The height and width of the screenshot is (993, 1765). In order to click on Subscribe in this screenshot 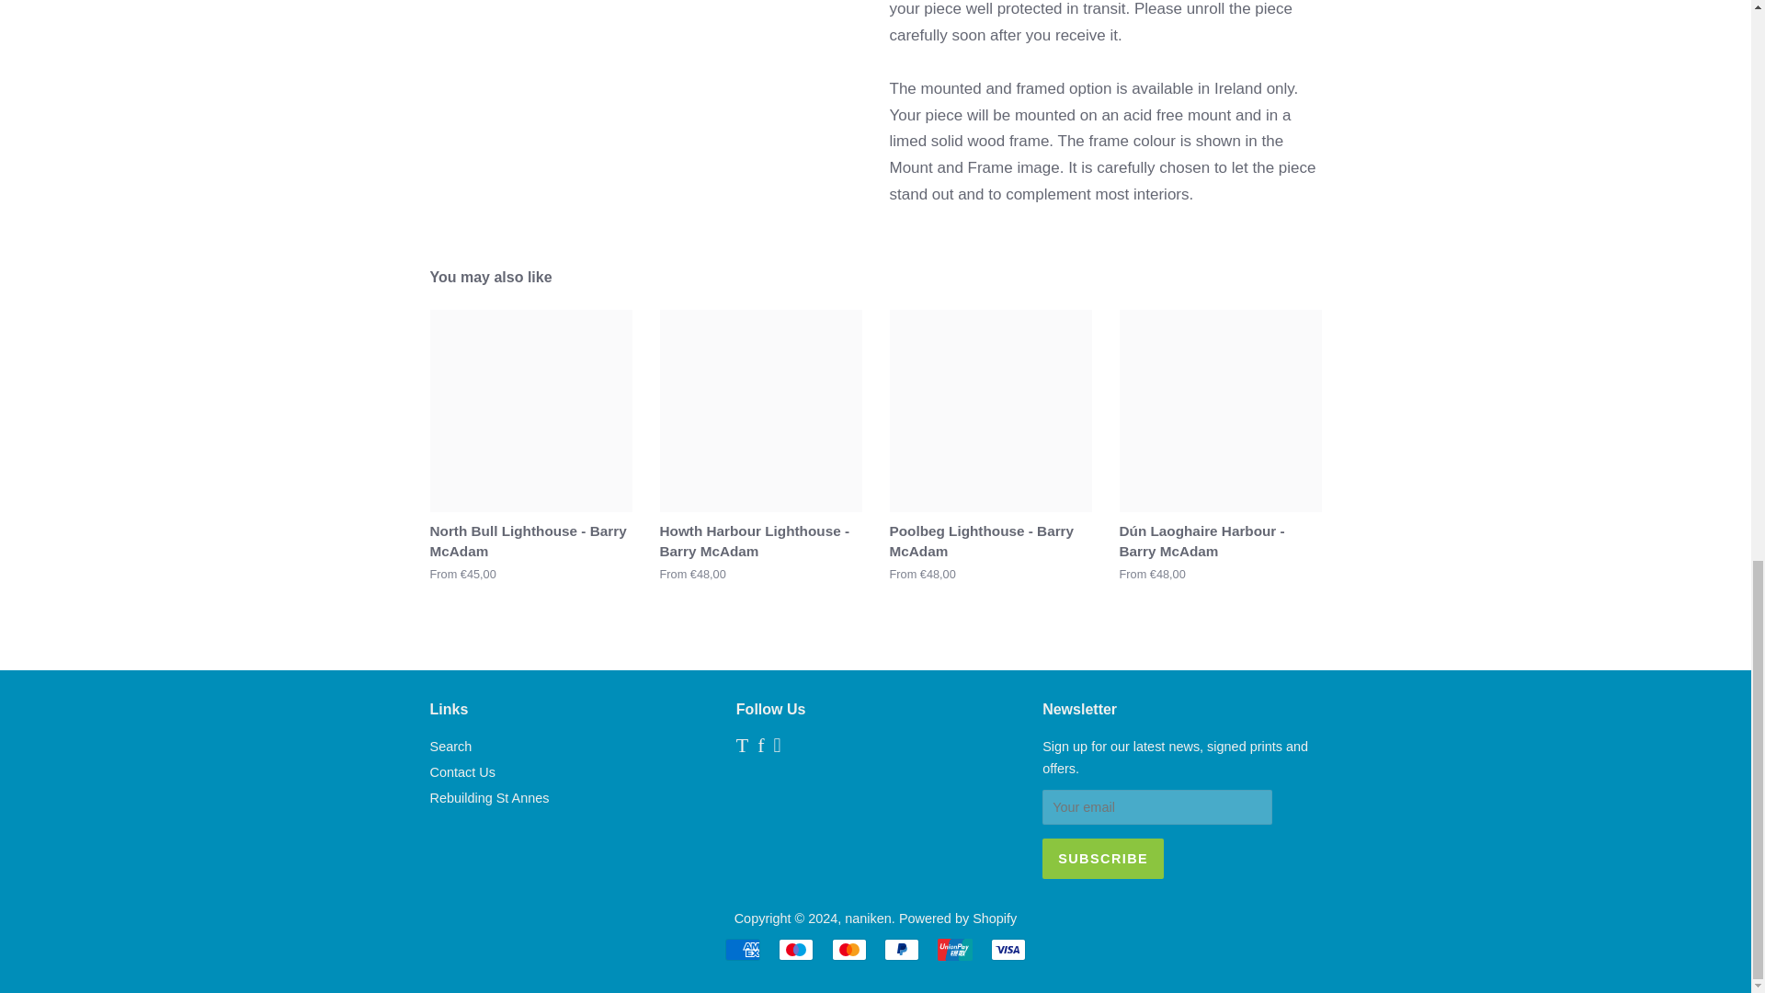, I will do `click(1103, 858)`.